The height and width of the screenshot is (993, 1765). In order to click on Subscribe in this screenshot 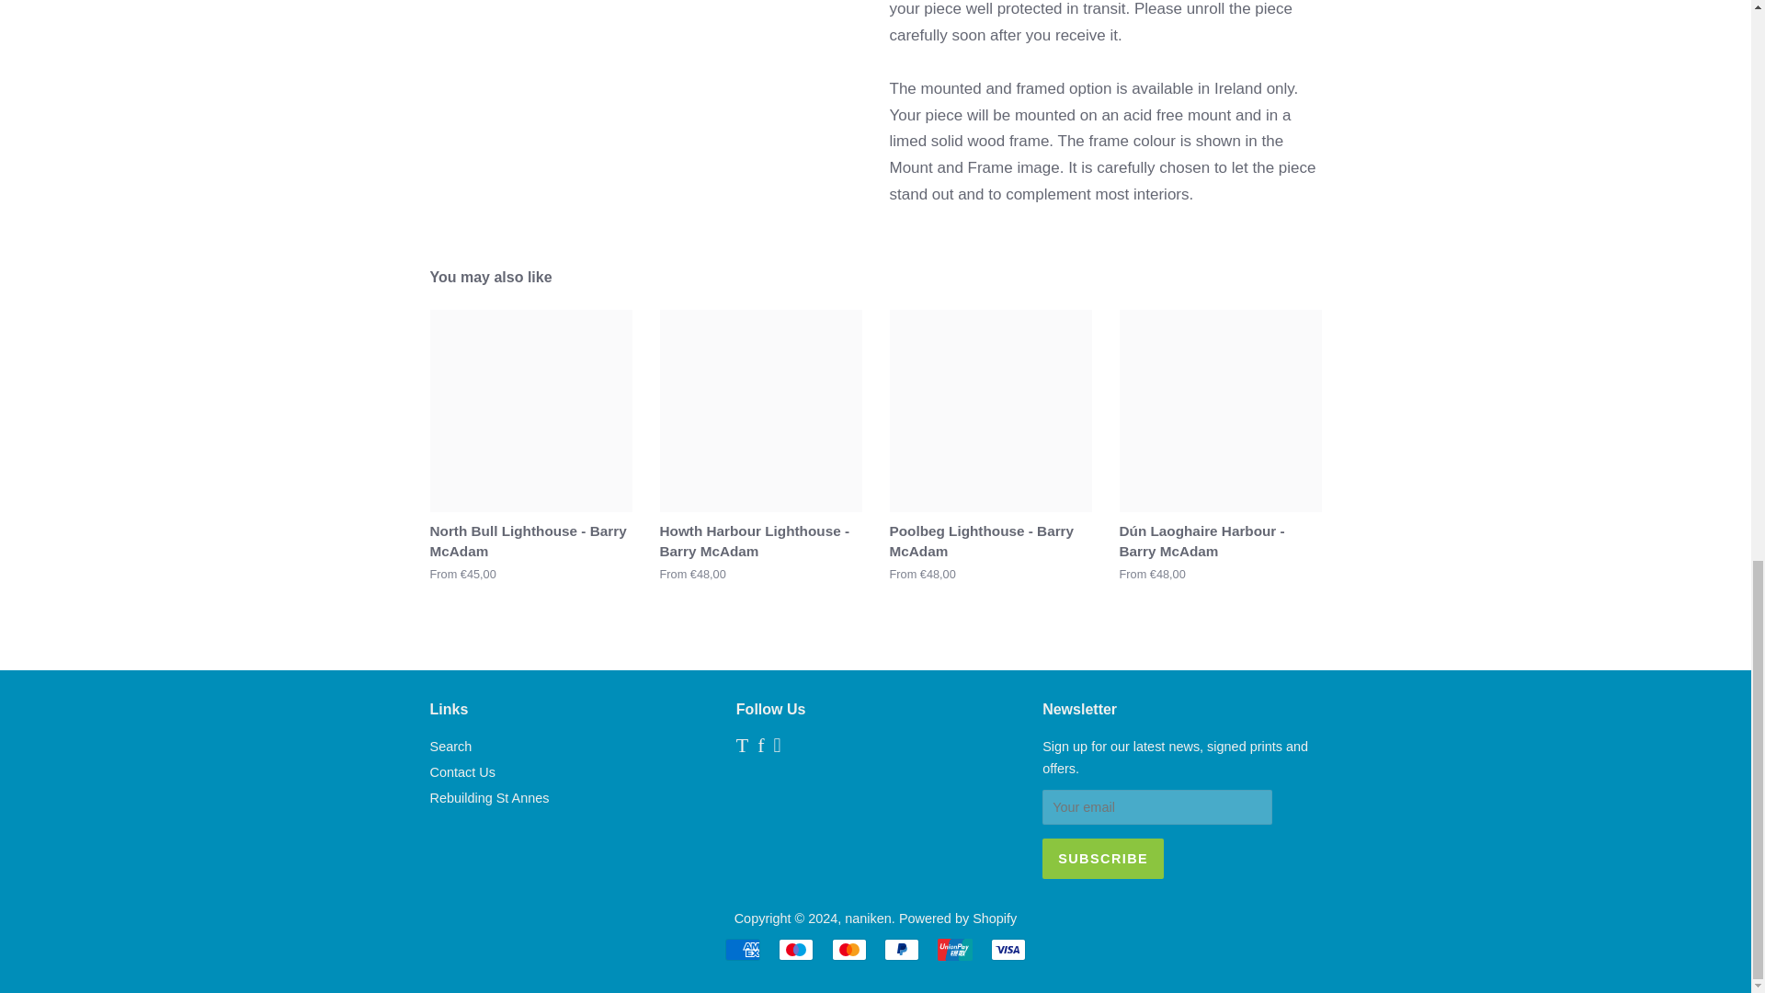, I will do `click(1103, 858)`.